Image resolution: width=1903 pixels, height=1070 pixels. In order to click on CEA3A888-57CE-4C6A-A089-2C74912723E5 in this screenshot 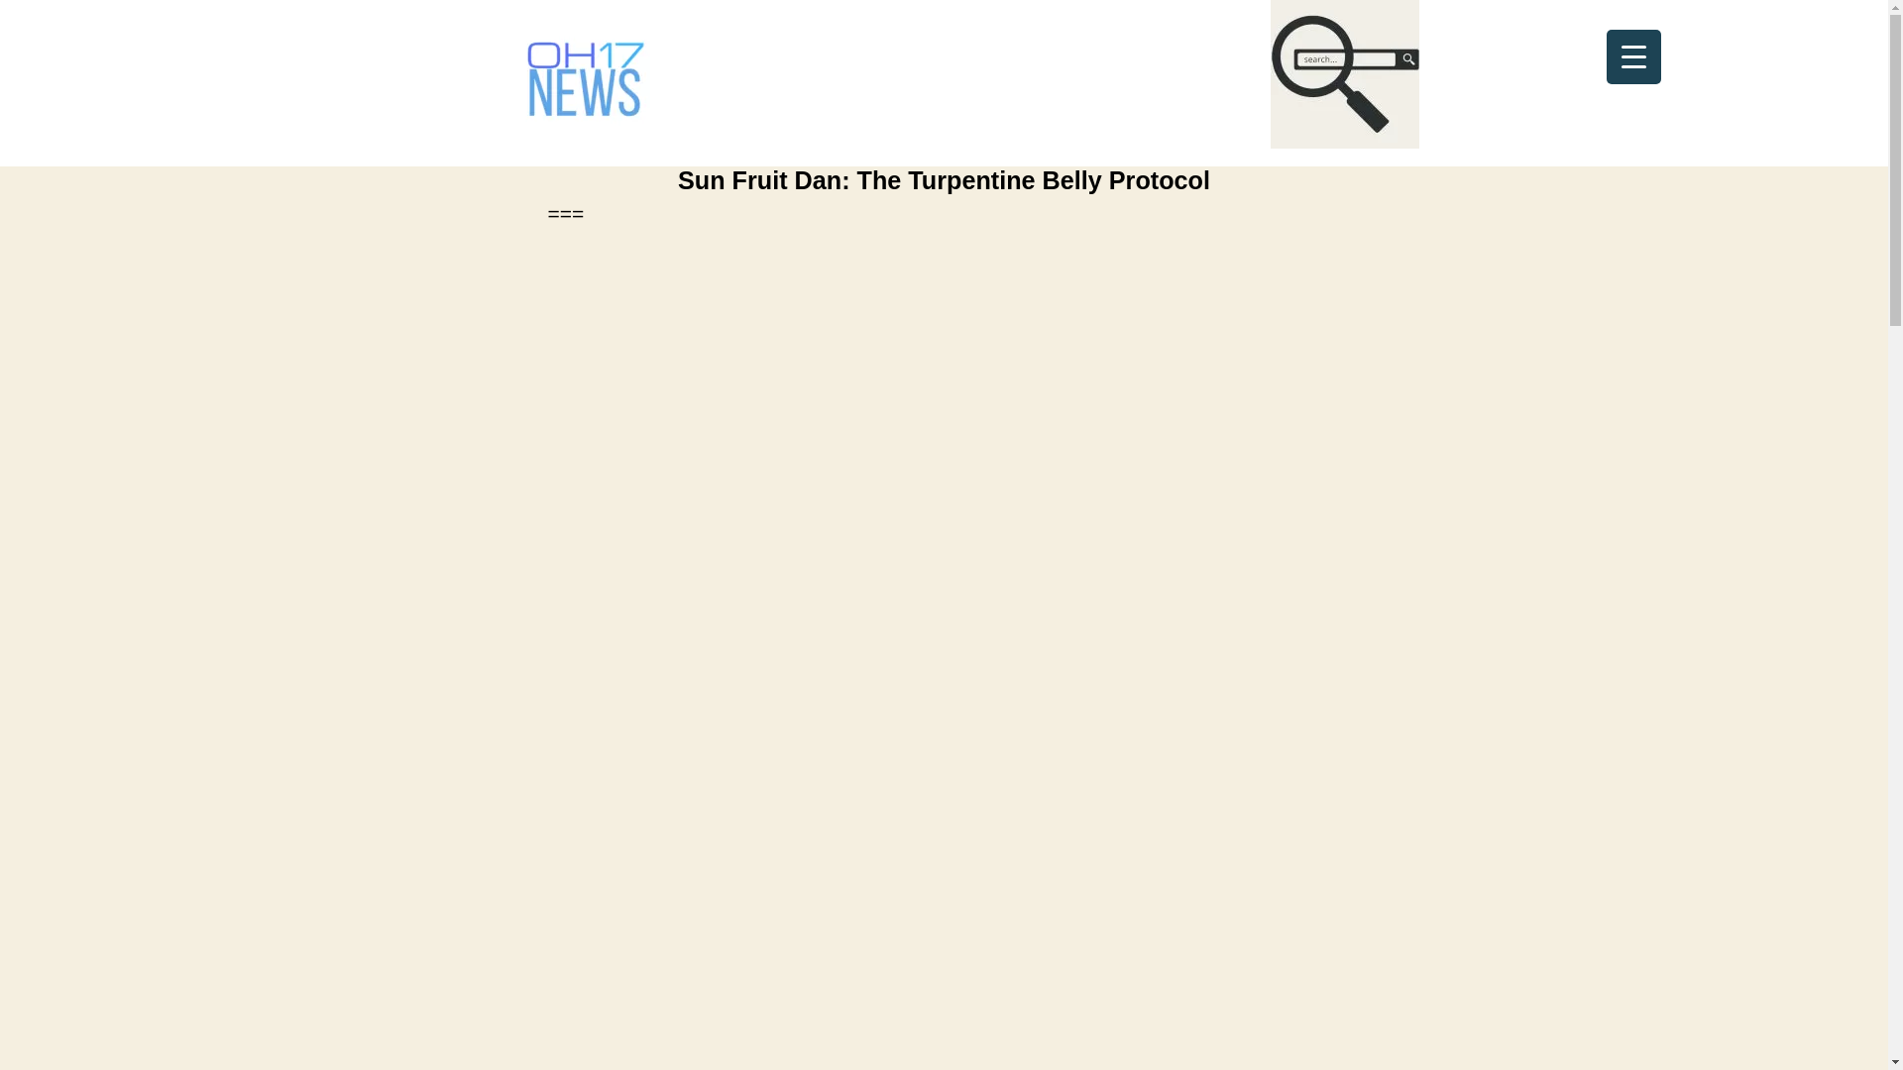, I will do `click(1345, 74)`.